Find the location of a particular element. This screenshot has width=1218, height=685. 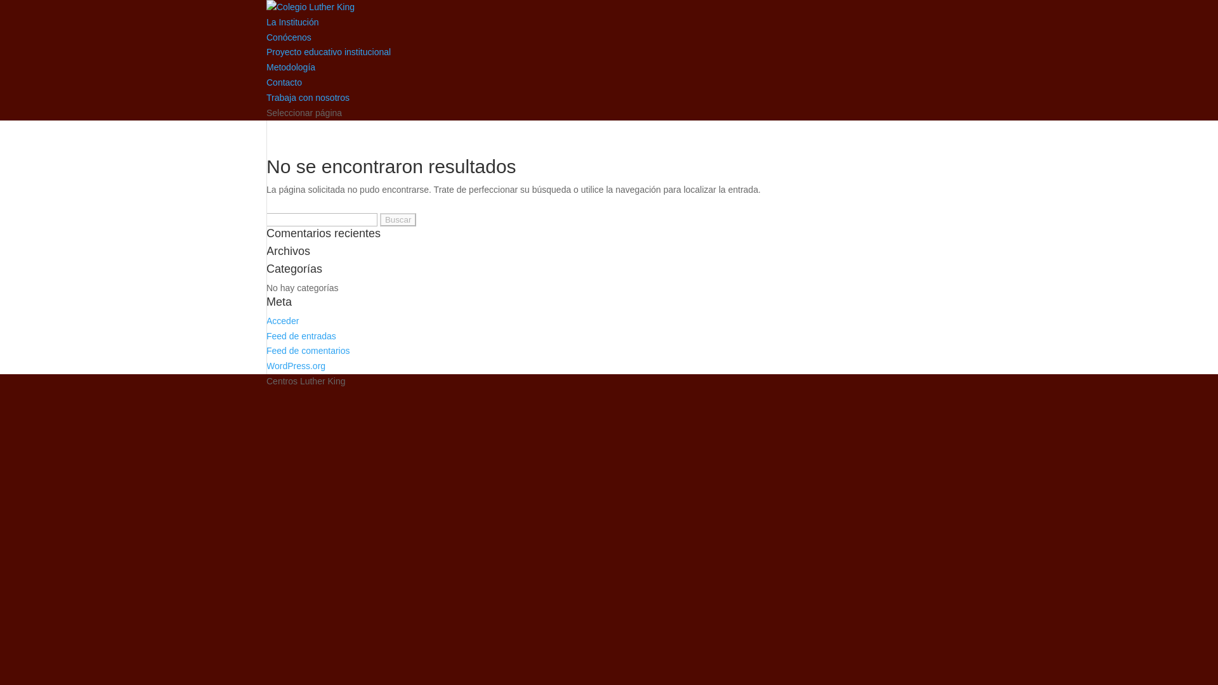

Buscar is located at coordinates (398, 219).